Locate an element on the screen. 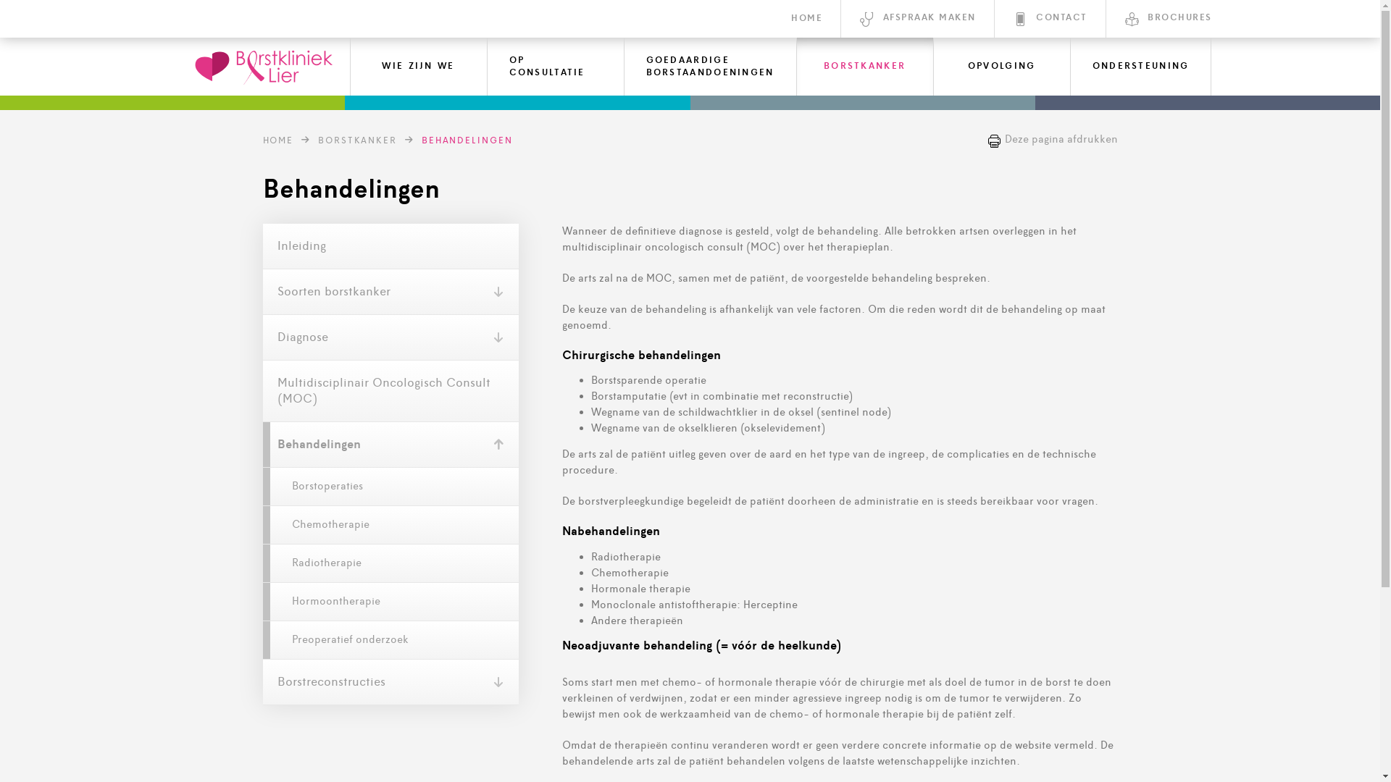 This screenshot has width=1391, height=782. Inleiding is located at coordinates (390, 246).